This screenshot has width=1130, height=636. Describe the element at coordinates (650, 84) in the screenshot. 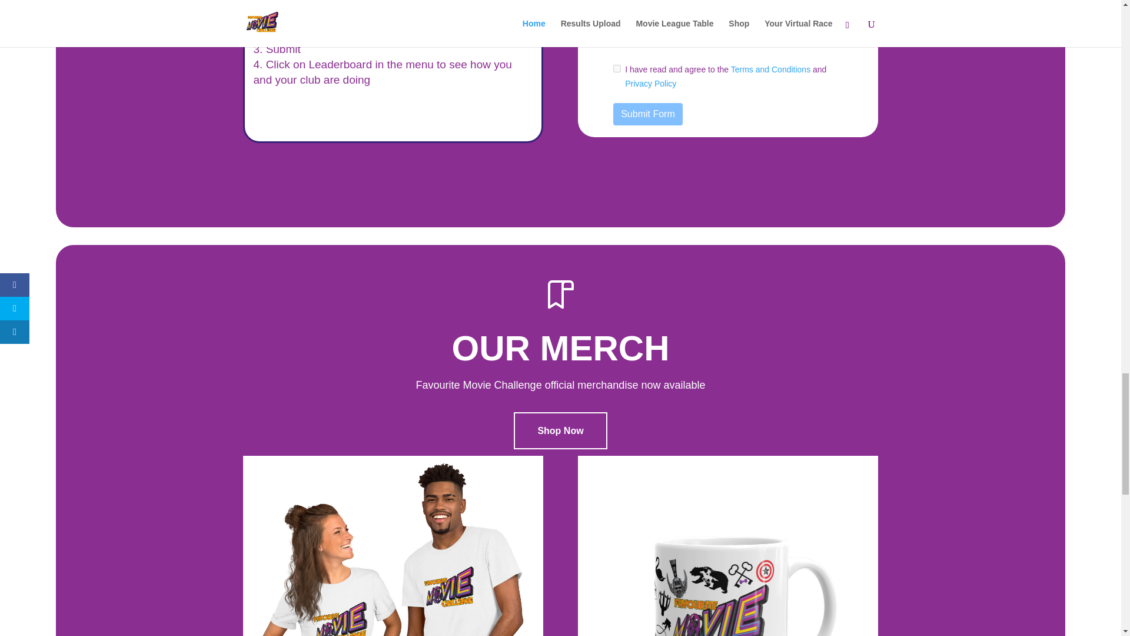

I see `Privacy Policy` at that location.